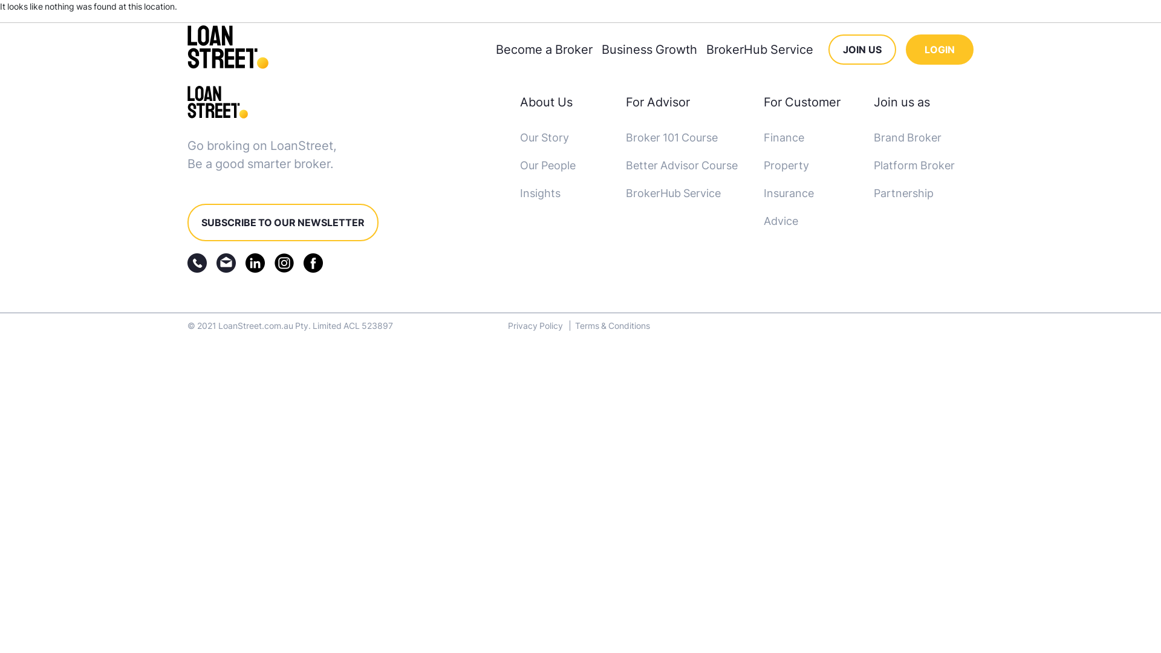 Image resolution: width=1161 pixels, height=653 pixels. I want to click on Partnership, so click(903, 193).